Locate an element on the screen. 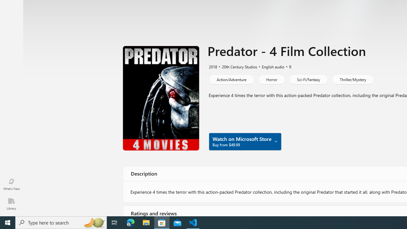 The height and width of the screenshot is (229, 407). Action/Adventure is located at coordinates (231, 79).